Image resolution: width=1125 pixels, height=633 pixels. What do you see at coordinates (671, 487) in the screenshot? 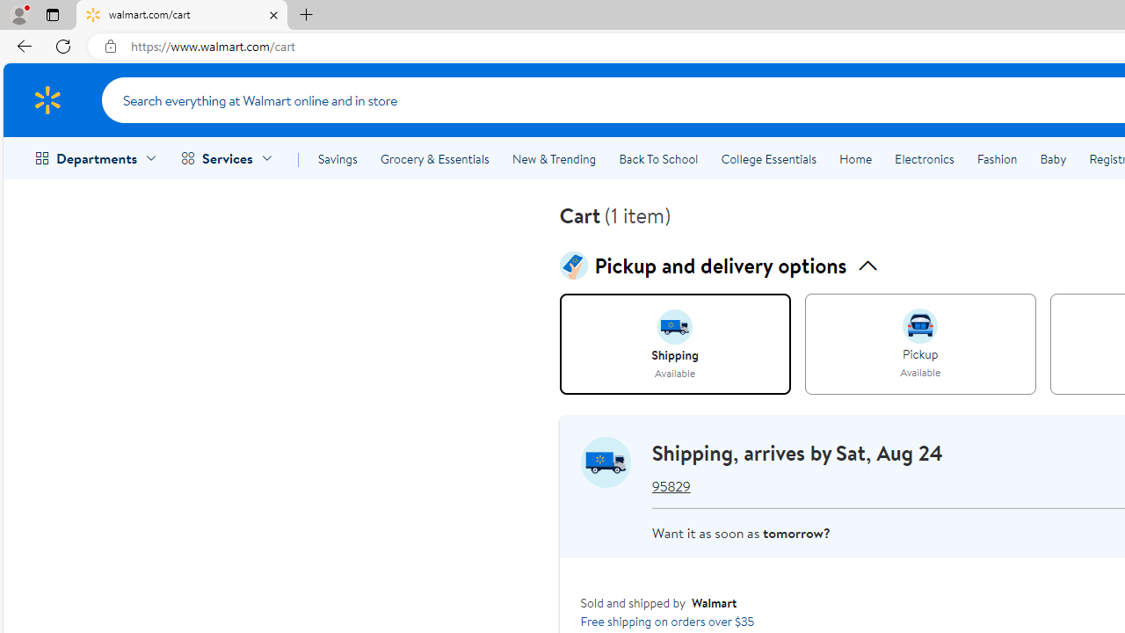
I see `95829` at bounding box center [671, 487].